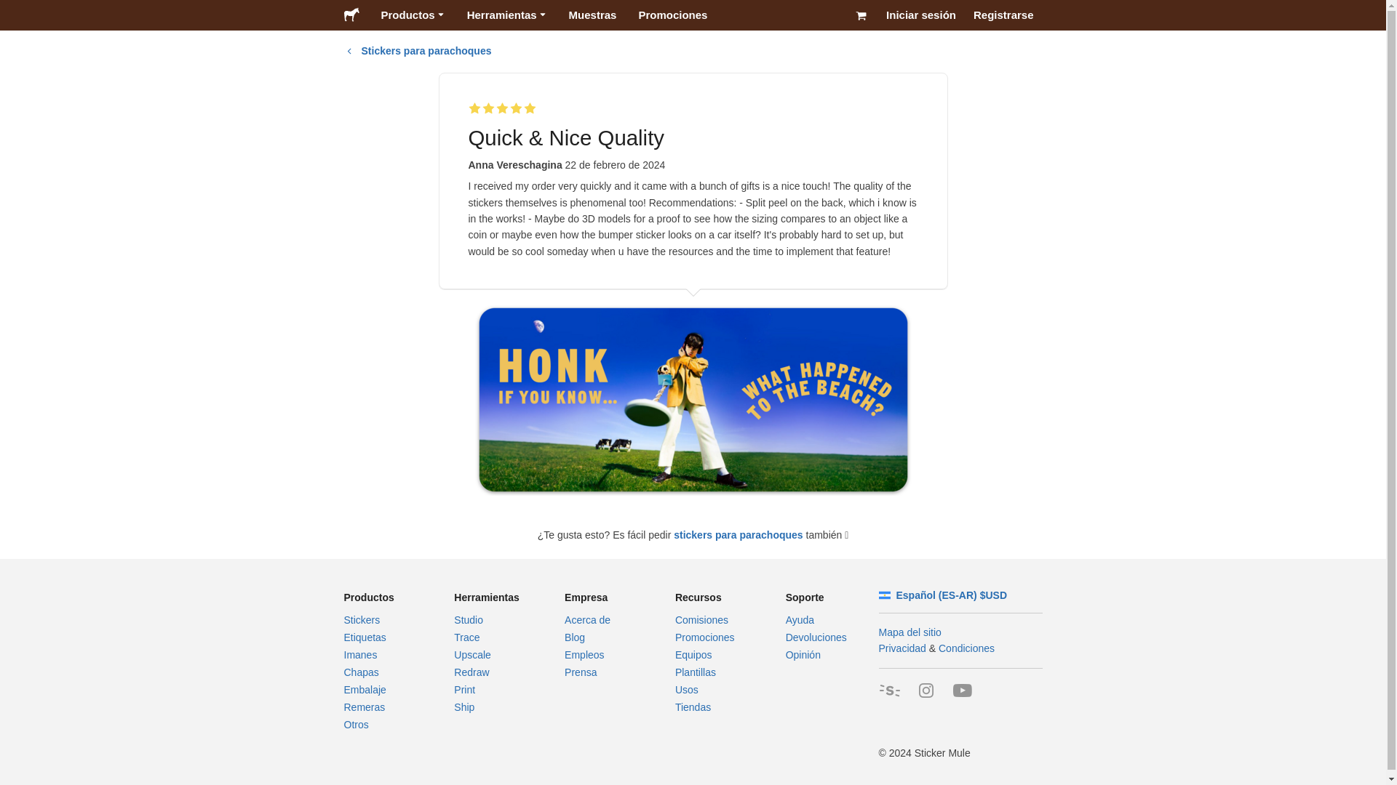 The height and width of the screenshot is (785, 1397). What do you see at coordinates (861, 15) in the screenshot?
I see `Carrito` at bounding box center [861, 15].